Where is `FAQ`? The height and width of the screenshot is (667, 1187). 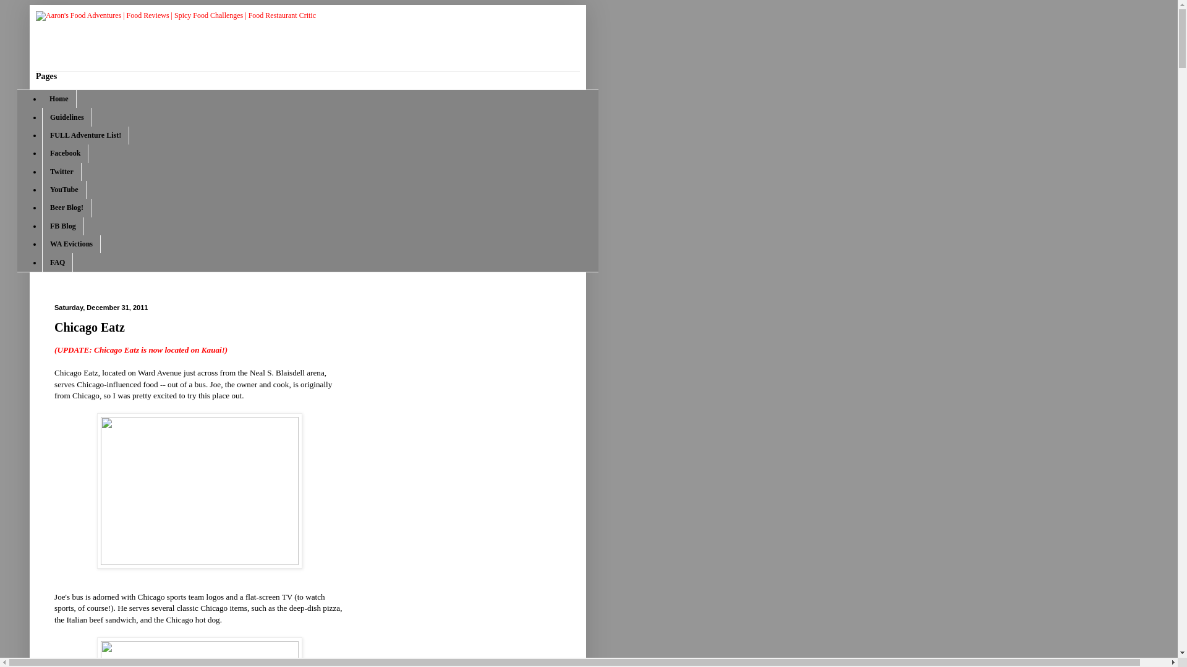 FAQ is located at coordinates (57, 262).